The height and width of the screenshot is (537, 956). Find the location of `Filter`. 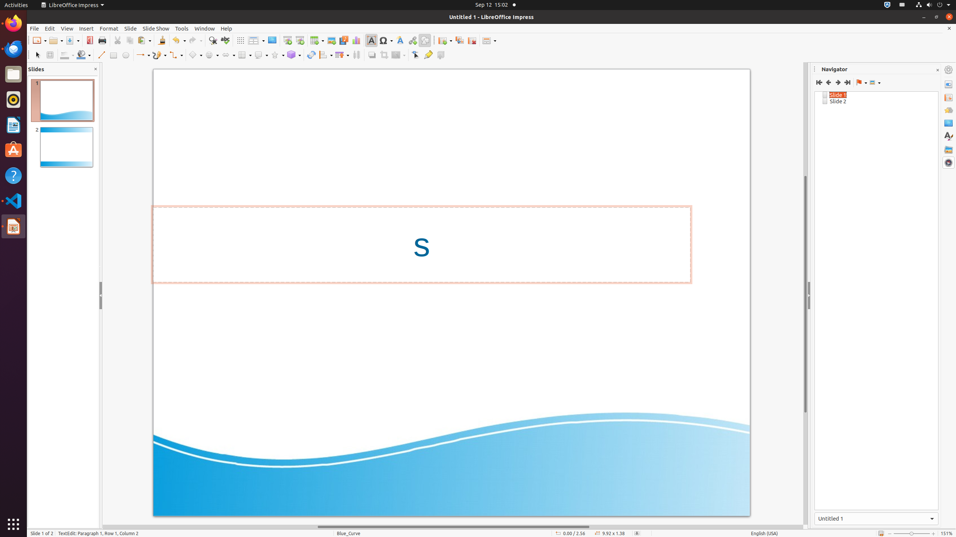

Filter is located at coordinates (398, 55).